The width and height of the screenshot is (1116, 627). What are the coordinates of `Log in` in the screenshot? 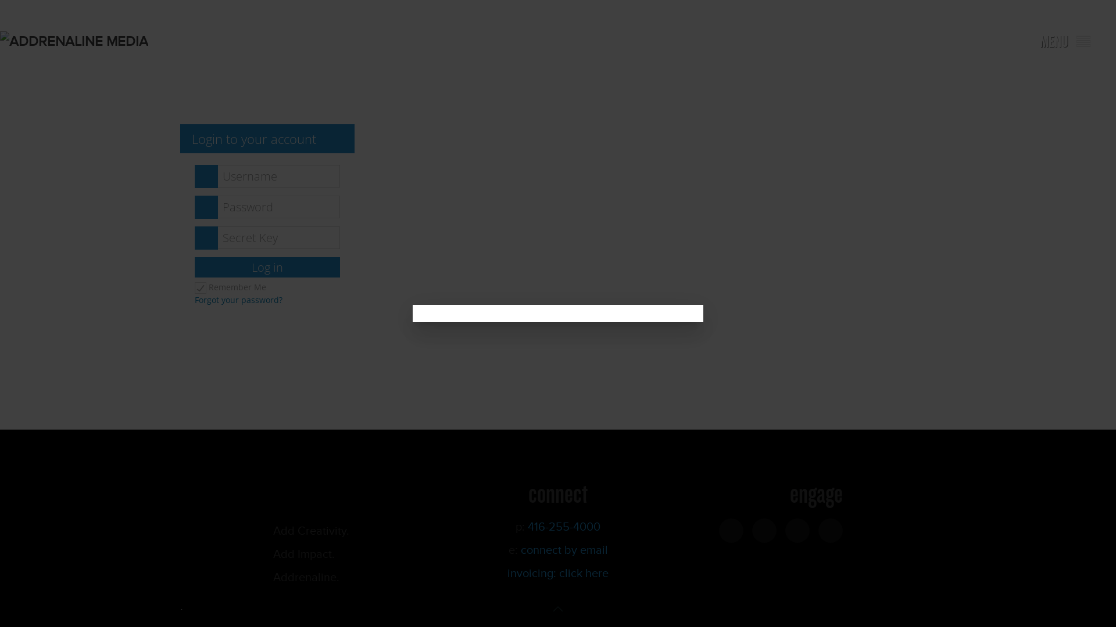 It's located at (267, 267).